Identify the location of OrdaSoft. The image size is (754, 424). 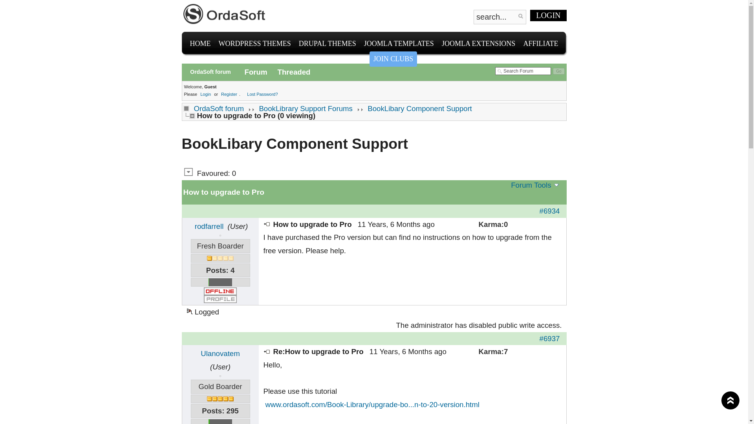
(225, 14).